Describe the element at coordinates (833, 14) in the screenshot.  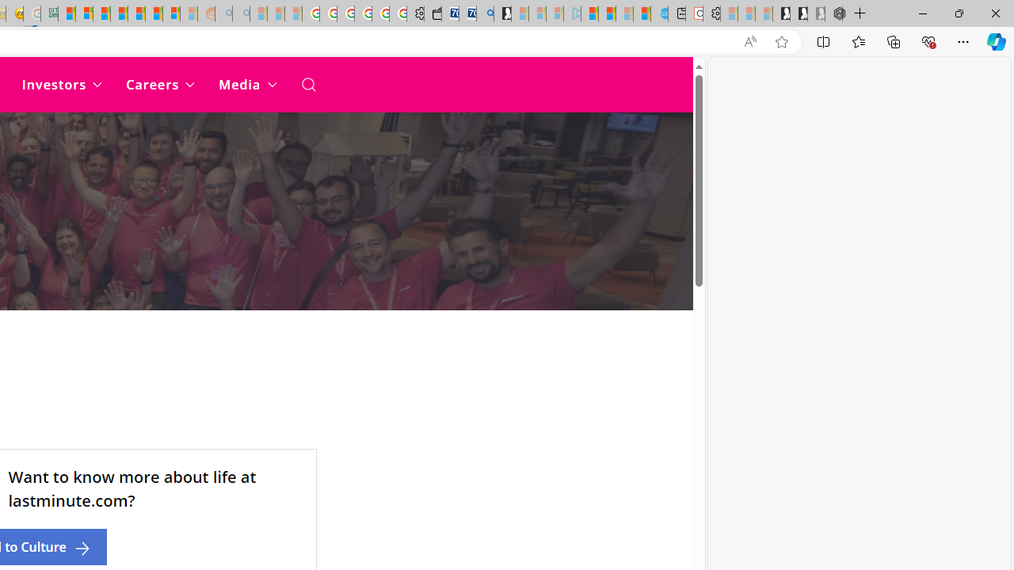
I see `Nordace - Nordace Siena Is Not An Ordinary Backpack` at that location.